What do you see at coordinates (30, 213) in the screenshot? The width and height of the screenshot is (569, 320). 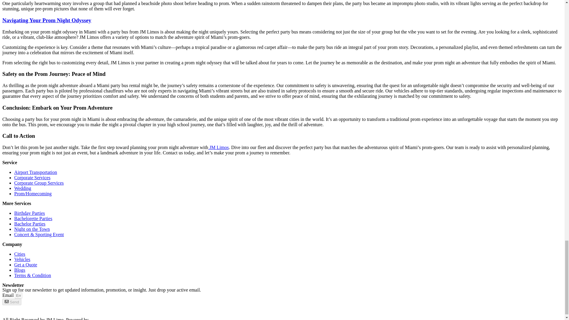 I see `Birthday Parties` at bounding box center [30, 213].